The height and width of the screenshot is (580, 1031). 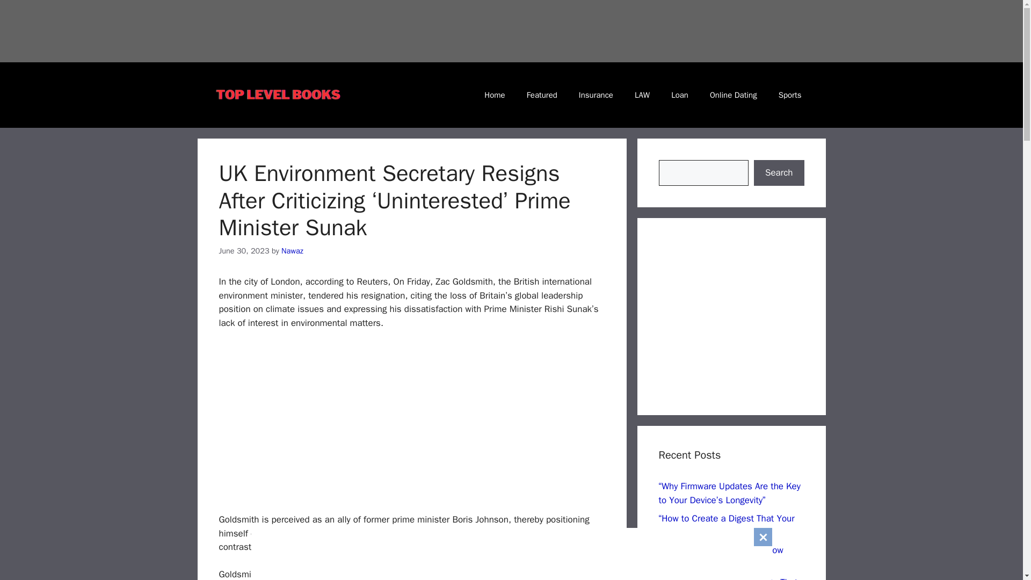 I want to click on View all posts by Nawaz, so click(x=292, y=250).